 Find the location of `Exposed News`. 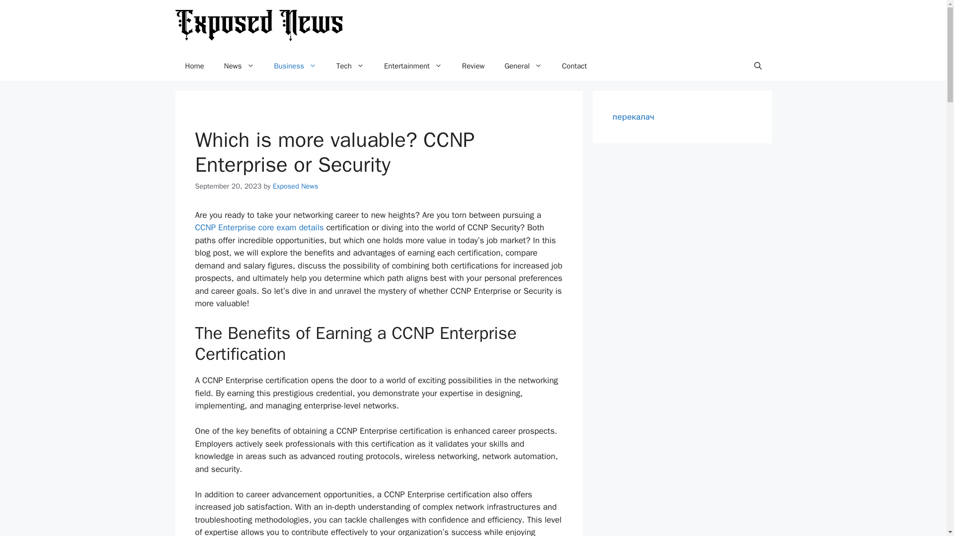

Exposed News is located at coordinates (296, 186).